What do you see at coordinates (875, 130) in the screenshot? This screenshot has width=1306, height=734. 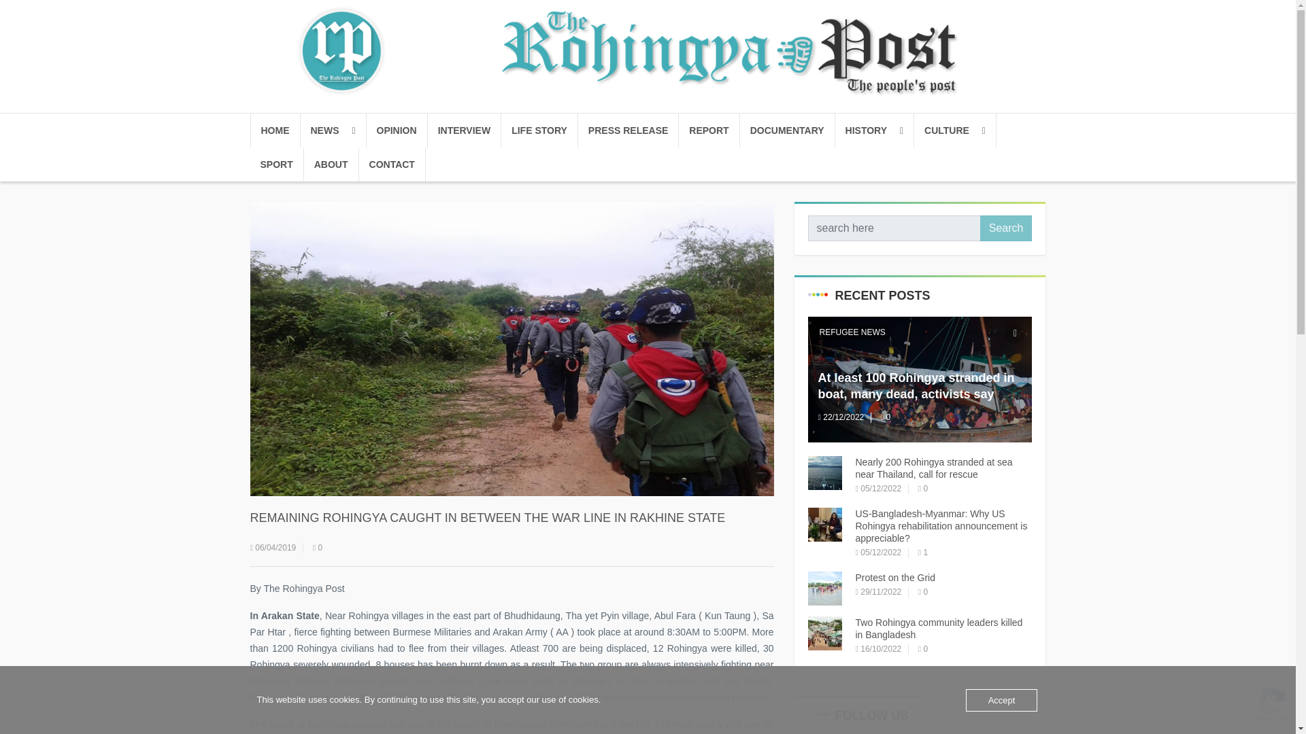 I see `HISTORY` at bounding box center [875, 130].